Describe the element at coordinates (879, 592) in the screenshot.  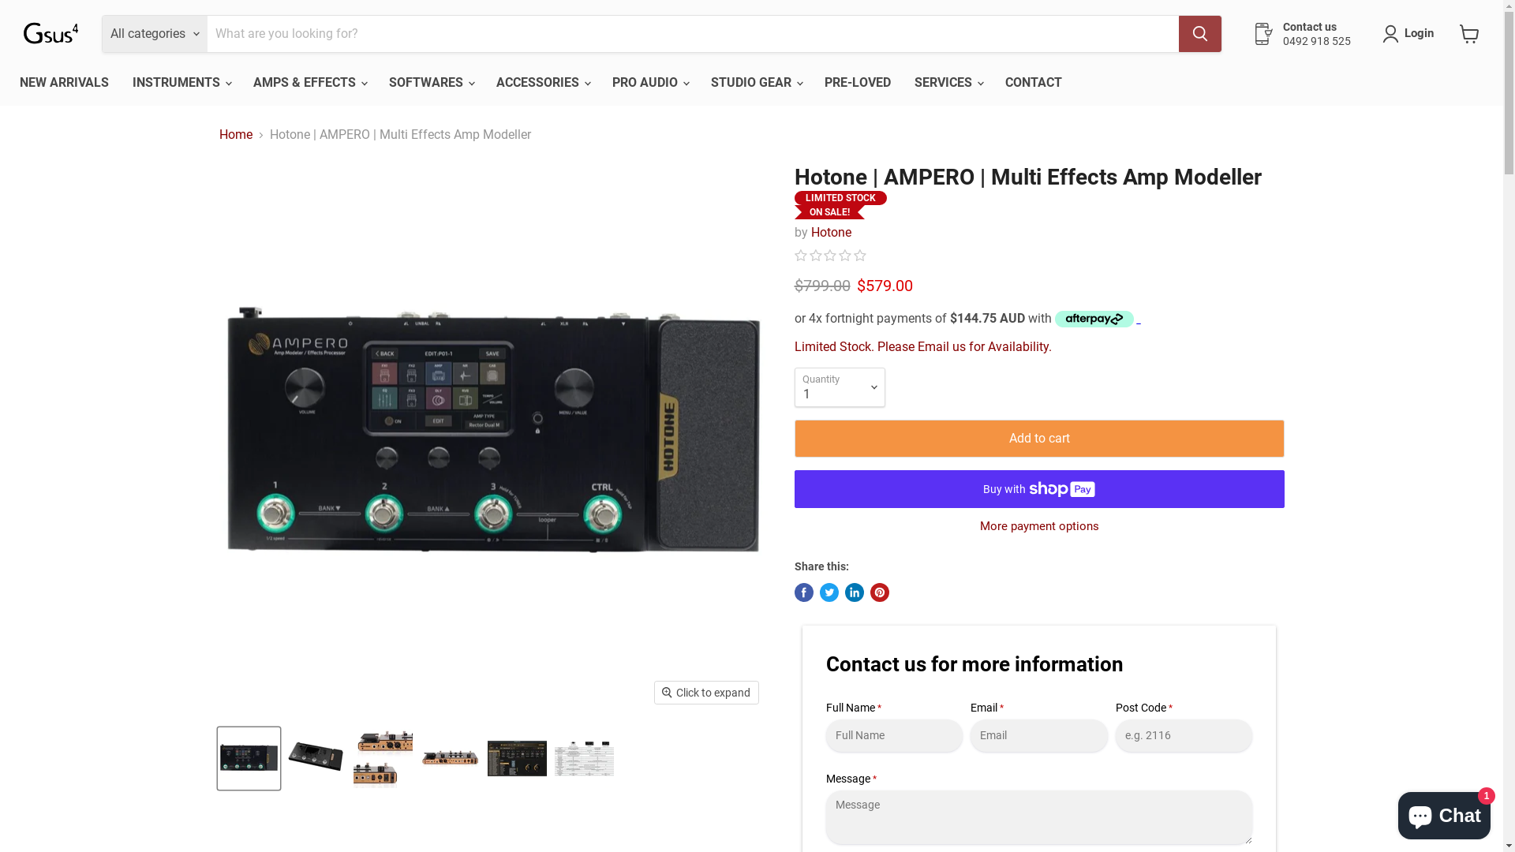
I see `Pin on Pinterest` at that location.